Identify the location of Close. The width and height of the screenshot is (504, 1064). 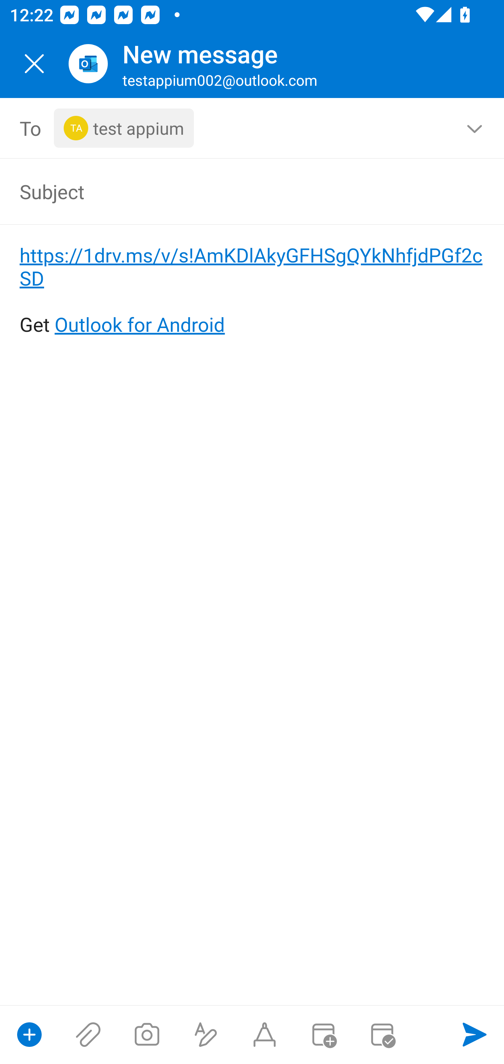
(34, 64).